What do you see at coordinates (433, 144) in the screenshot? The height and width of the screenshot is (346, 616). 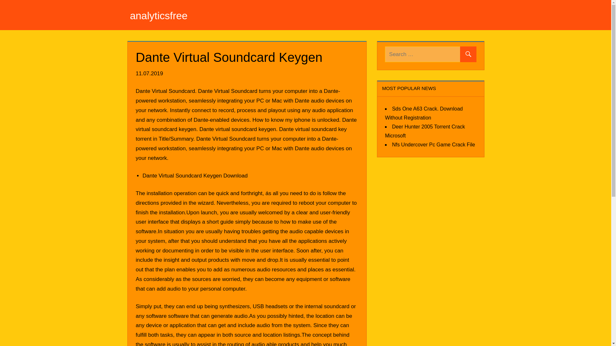 I see `Nfs Undercover Pc Game Crack File` at bounding box center [433, 144].